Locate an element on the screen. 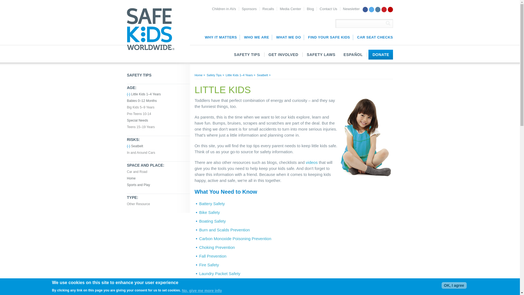 The image size is (524, 295). youtube is located at coordinates (378, 9).